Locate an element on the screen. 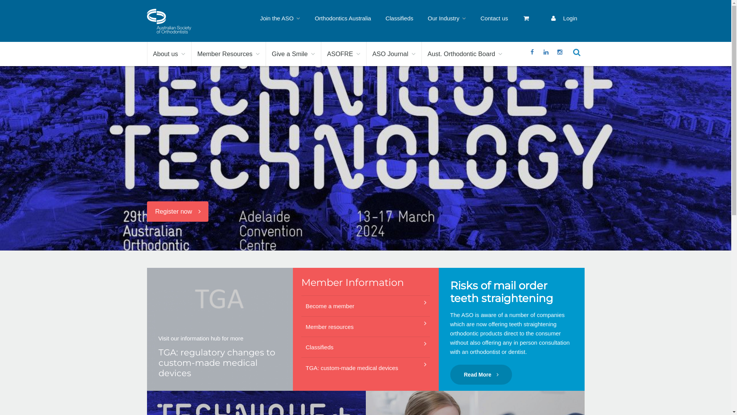 Image resolution: width=737 pixels, height=415 pixels. Our Industry is located at coordinates (447, 18).